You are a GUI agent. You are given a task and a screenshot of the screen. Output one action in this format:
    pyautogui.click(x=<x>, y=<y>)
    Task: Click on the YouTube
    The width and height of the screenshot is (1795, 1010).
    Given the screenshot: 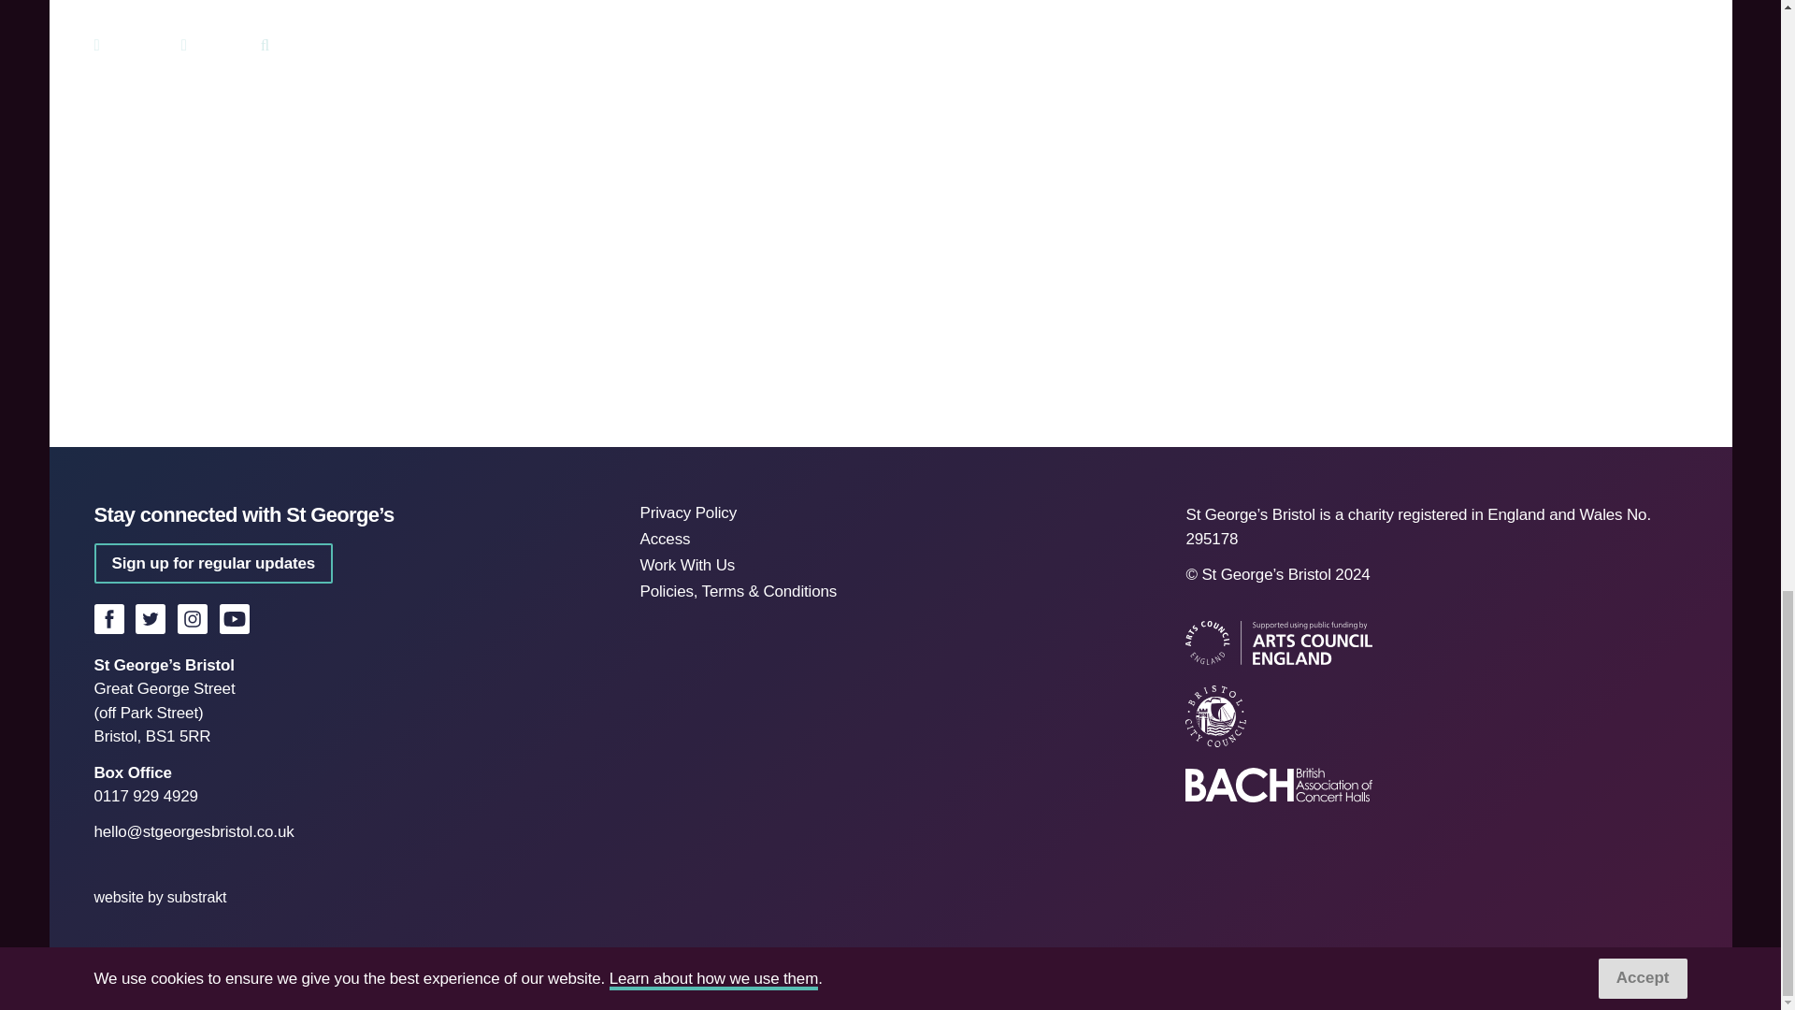 What is the action you would take?
    pyautogui.click(x=234, y=619)
    